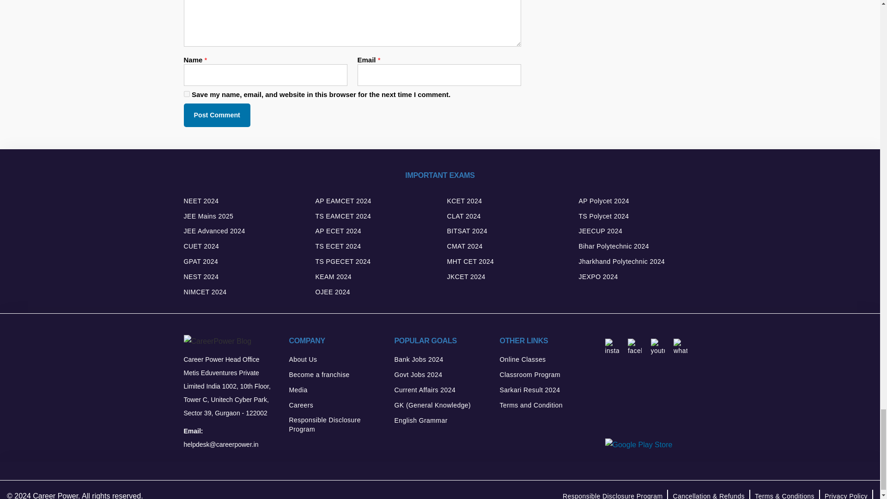 The height and width of the screenshot is (499, 887). I want to click on Post Comment, so click(217, 115).